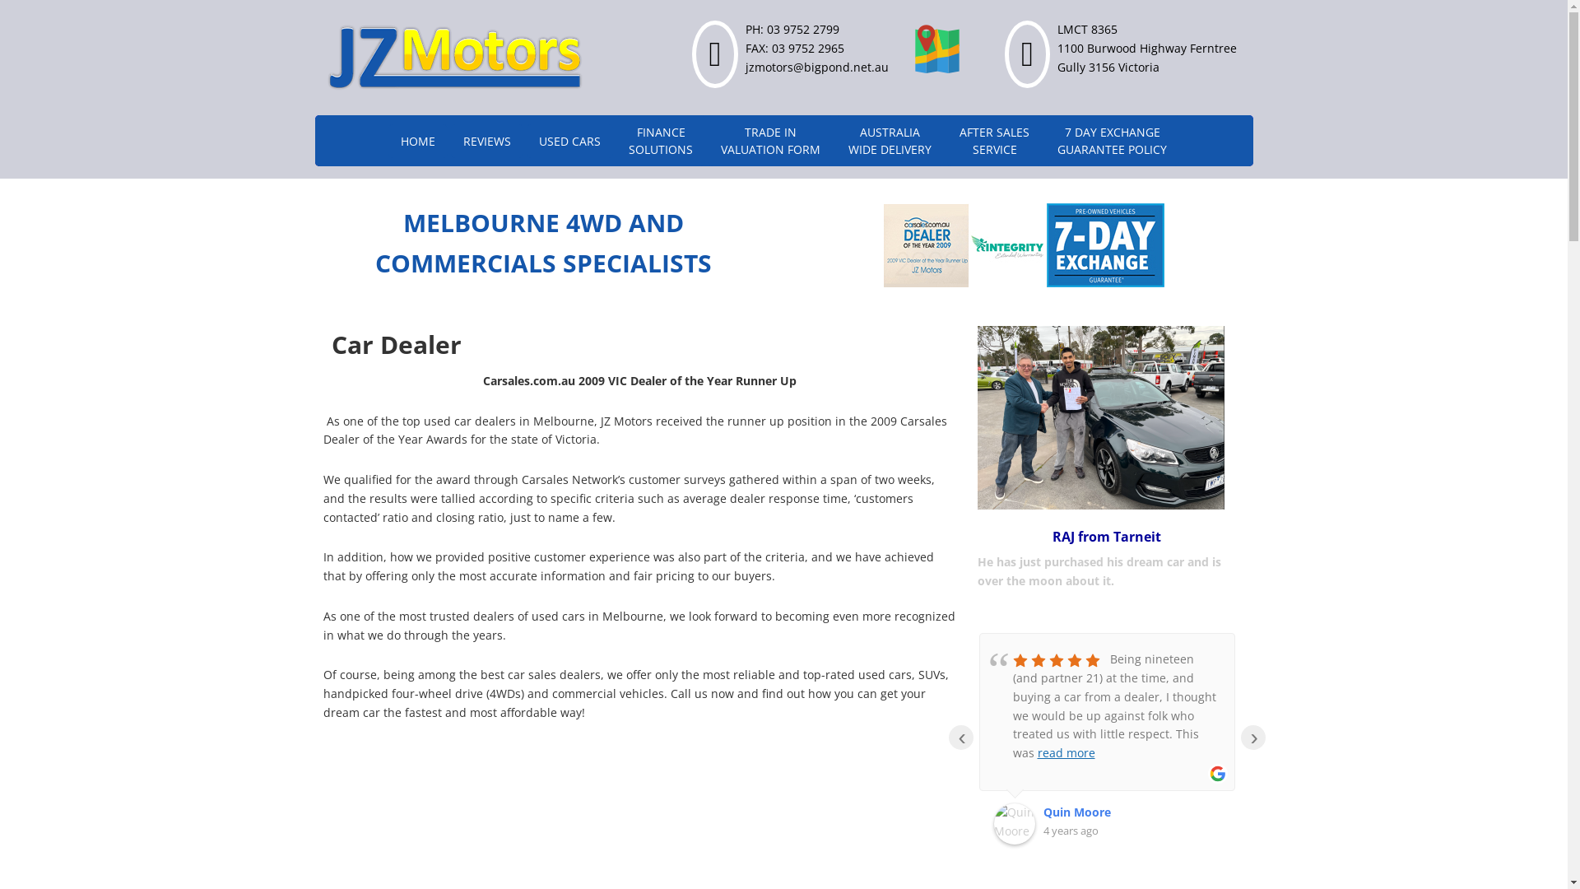 The width and height of the screenshot is (1580, 889). What do you see at coordinates (487, 140) in the screenshot?
I see `REVIEWS` at bounding box center [487, 140].